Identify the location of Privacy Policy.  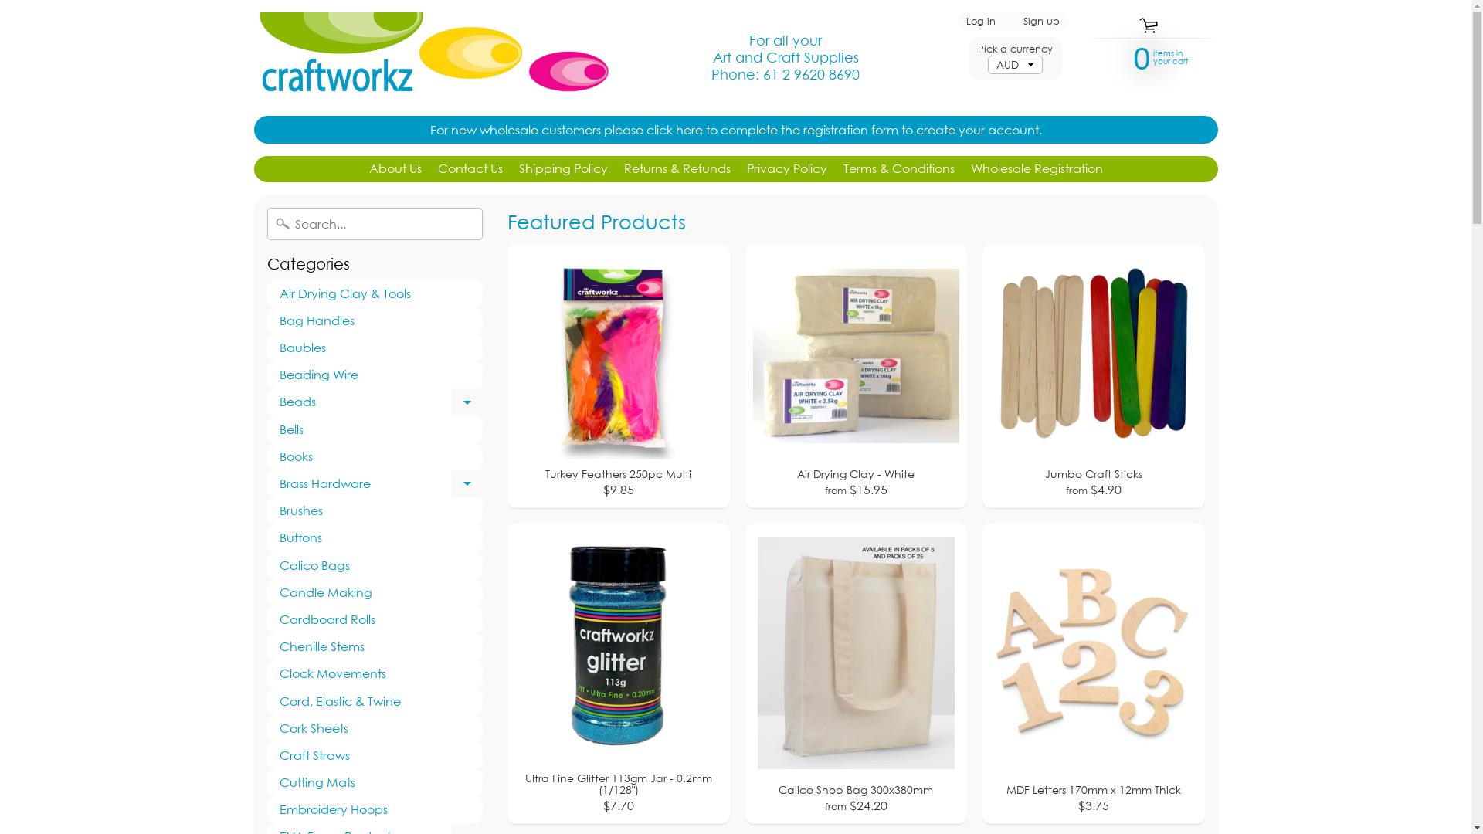
(786, 169).